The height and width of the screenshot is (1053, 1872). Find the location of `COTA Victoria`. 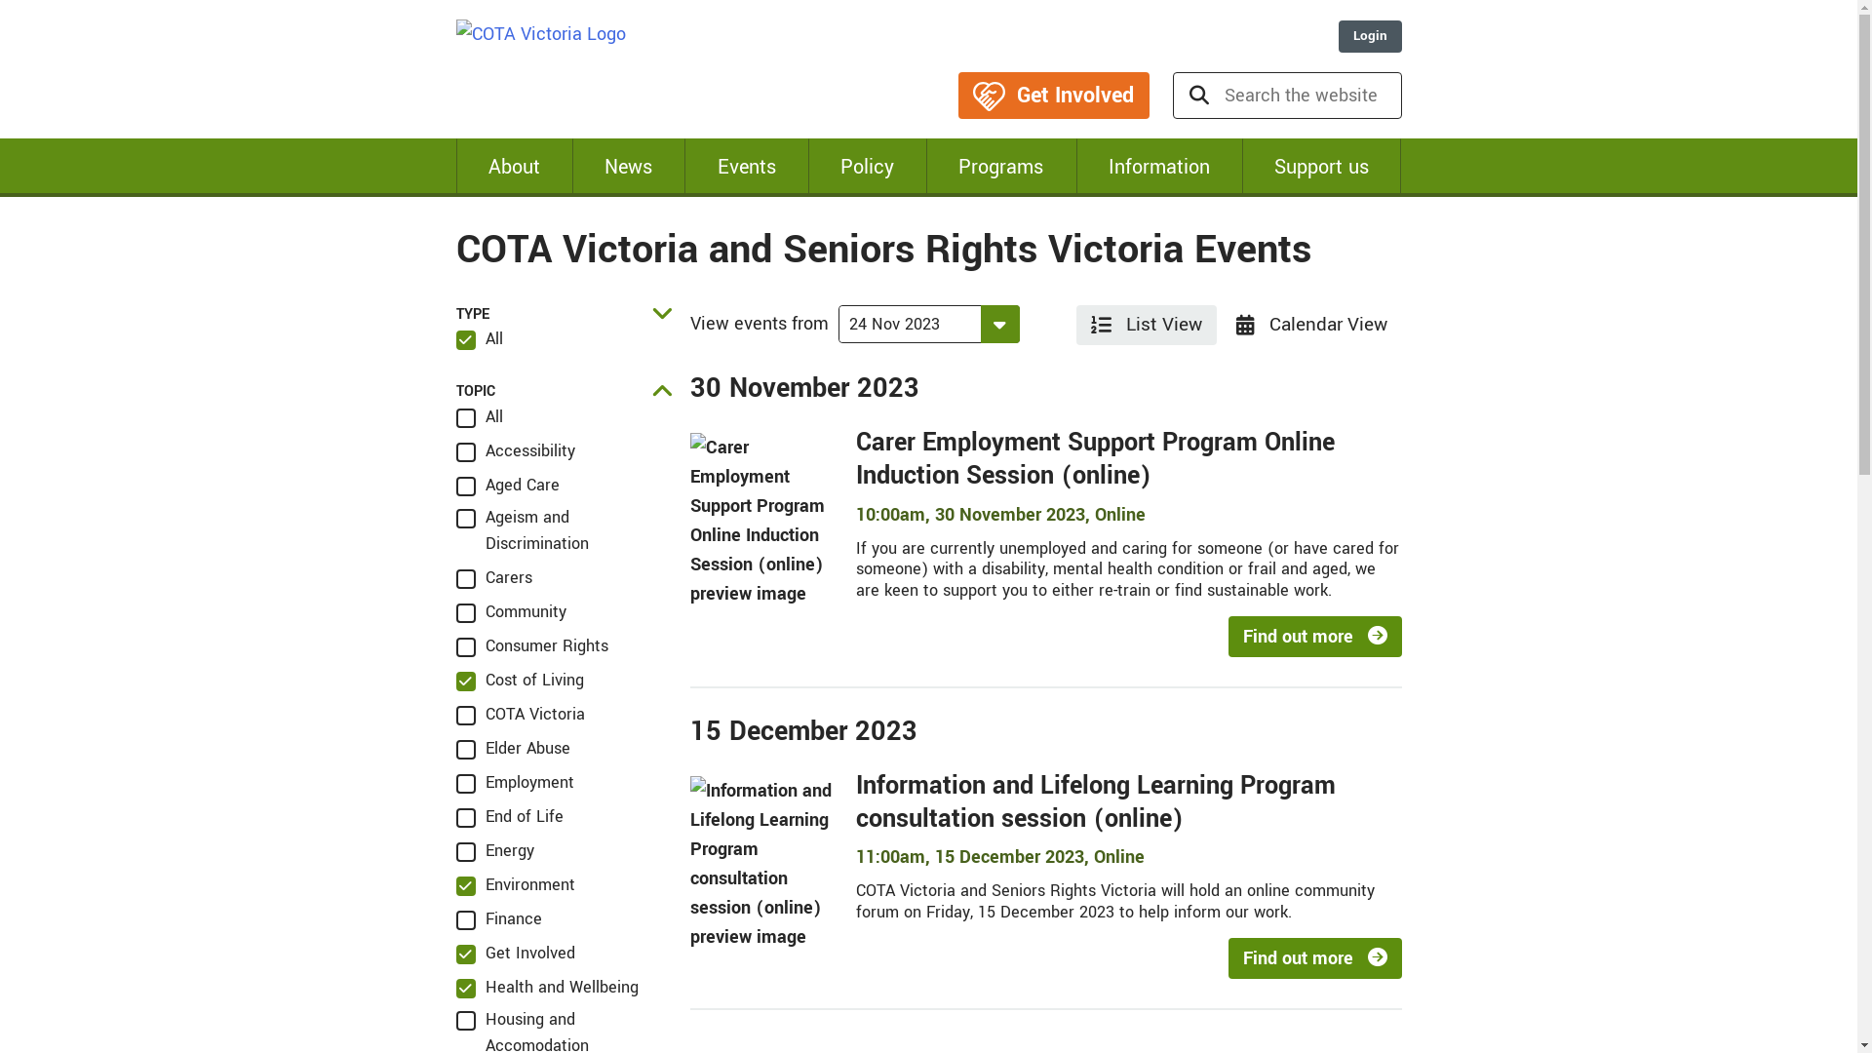

COTA Victoria is located at coordinates (521, 714).